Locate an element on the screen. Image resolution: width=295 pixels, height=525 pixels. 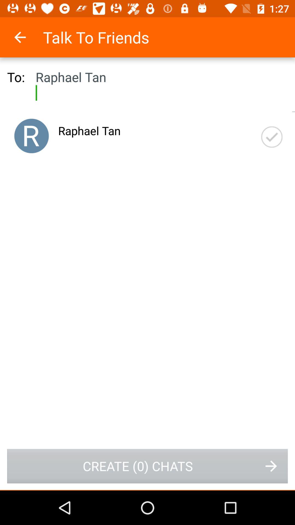
choose create (0) chats icon is located at coordinates (147, 466).